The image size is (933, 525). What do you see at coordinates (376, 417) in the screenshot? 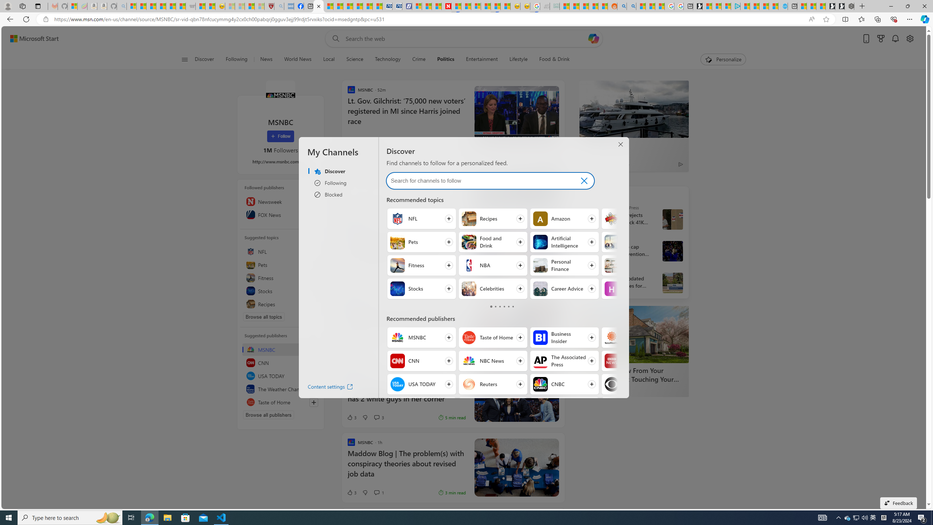
I see `View comments 3 Comment` at bounding box center [376, 417].